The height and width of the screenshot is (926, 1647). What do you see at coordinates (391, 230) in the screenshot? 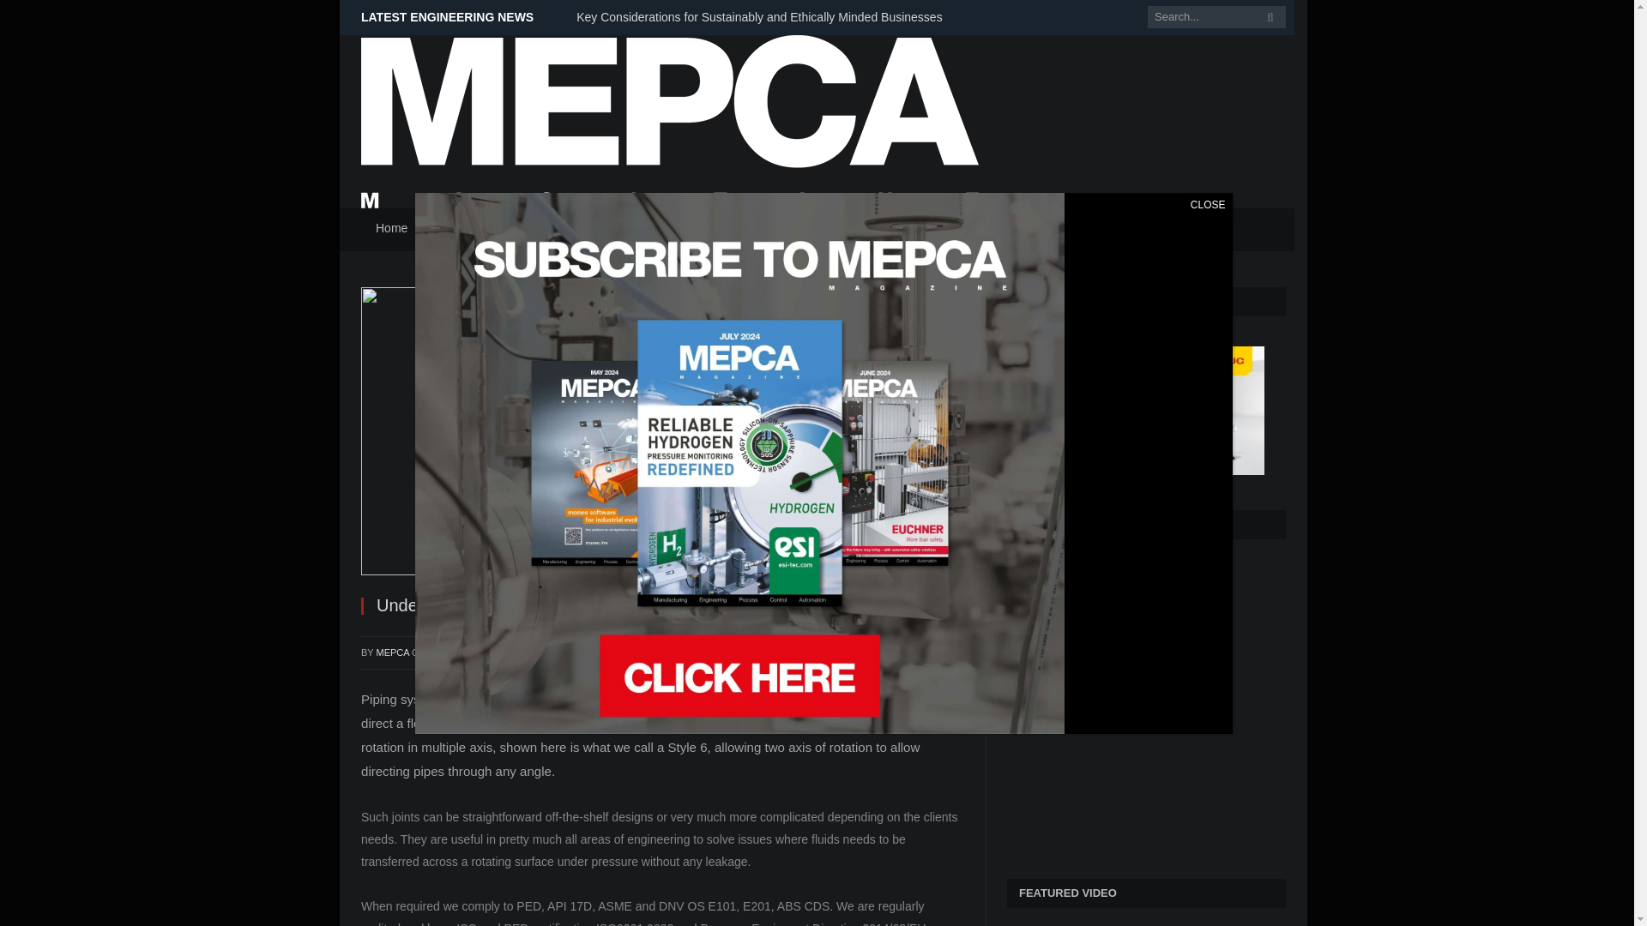
I see `Home` at bounding box center [391, 230].